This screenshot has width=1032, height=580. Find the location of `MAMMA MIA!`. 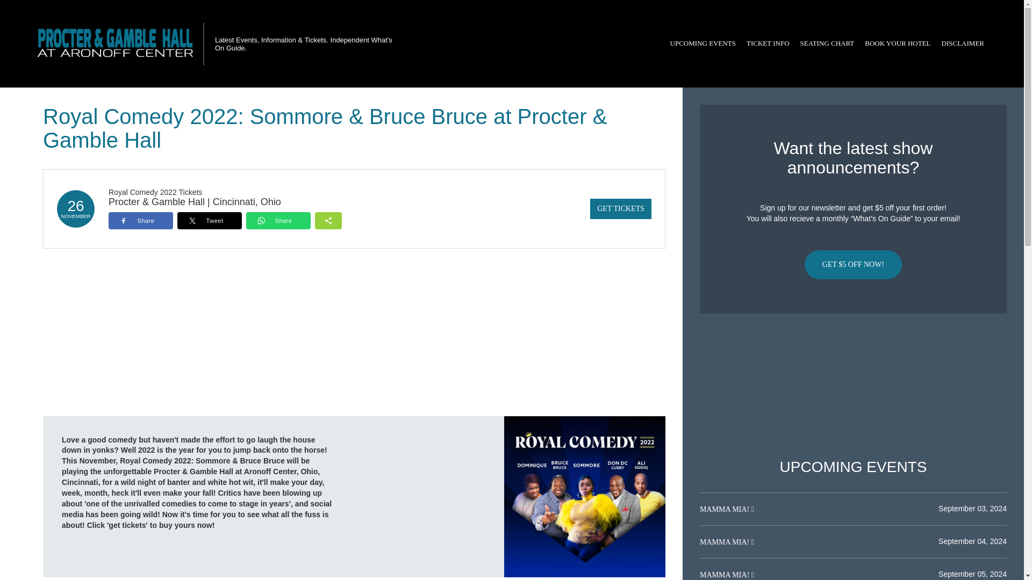

MAMMA MIA! is located at coordinates (725, 509).